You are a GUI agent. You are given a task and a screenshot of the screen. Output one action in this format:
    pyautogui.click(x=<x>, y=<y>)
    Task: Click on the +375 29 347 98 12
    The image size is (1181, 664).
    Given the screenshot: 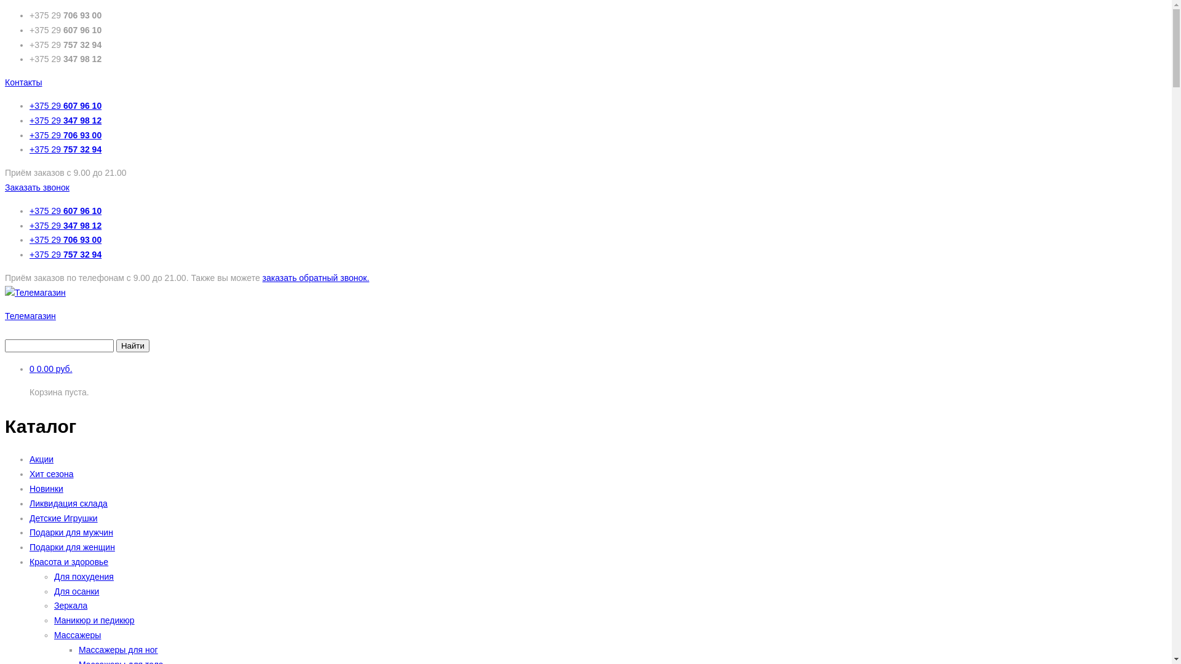 What is the action you would take?
    pyautogui.click(x=65, y=121)
    